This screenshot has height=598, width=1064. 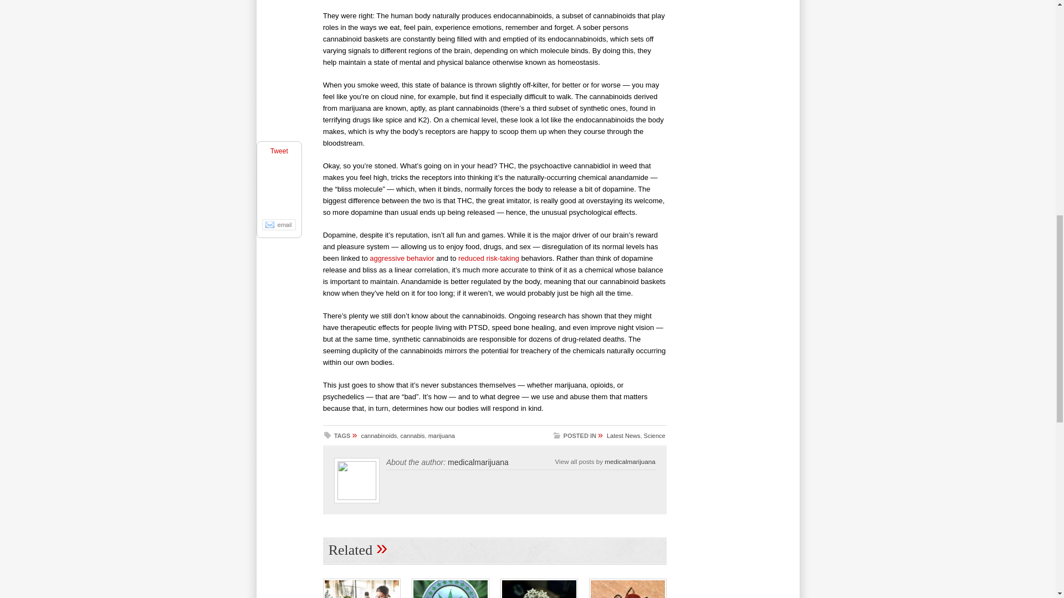 I want to click on marijuana, so click(x=442, y=435).